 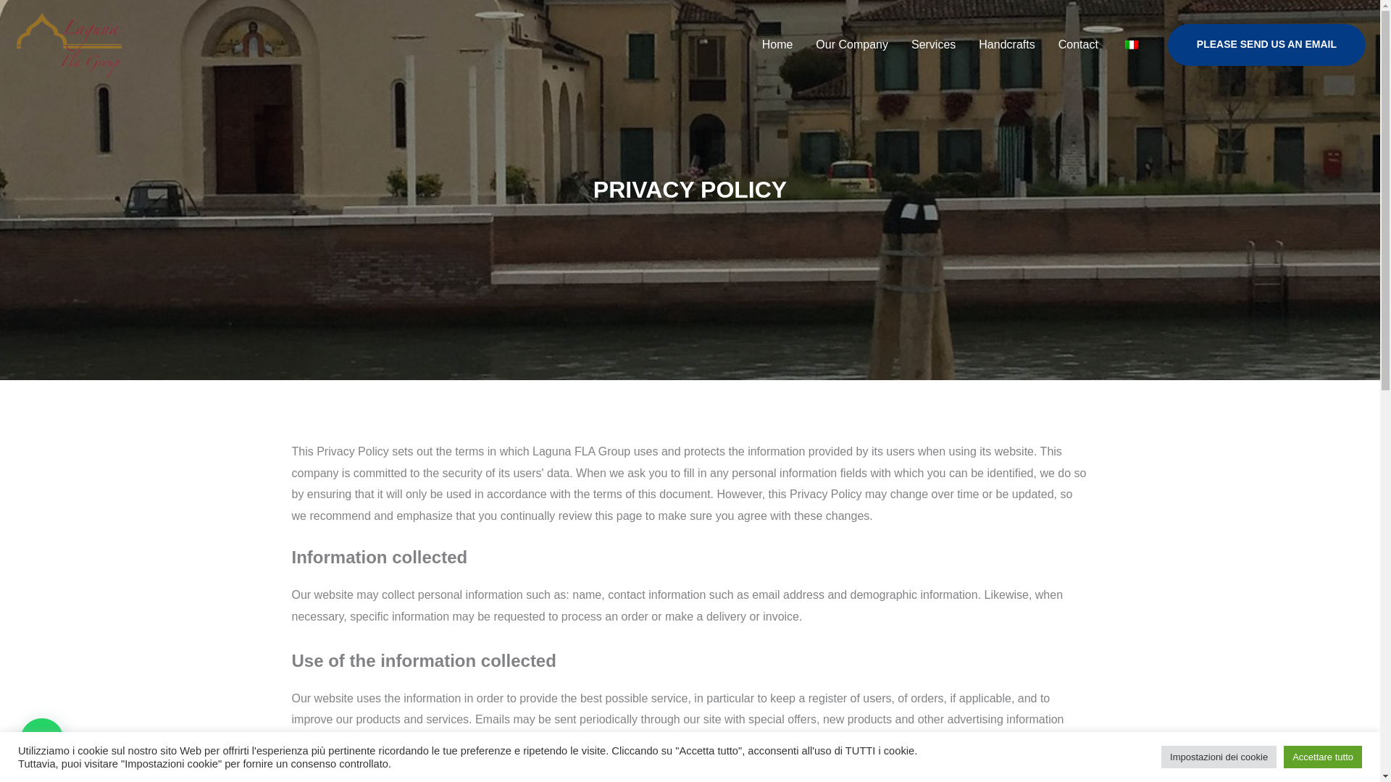 I want to click on Our Company, so click(x=852, y=45).